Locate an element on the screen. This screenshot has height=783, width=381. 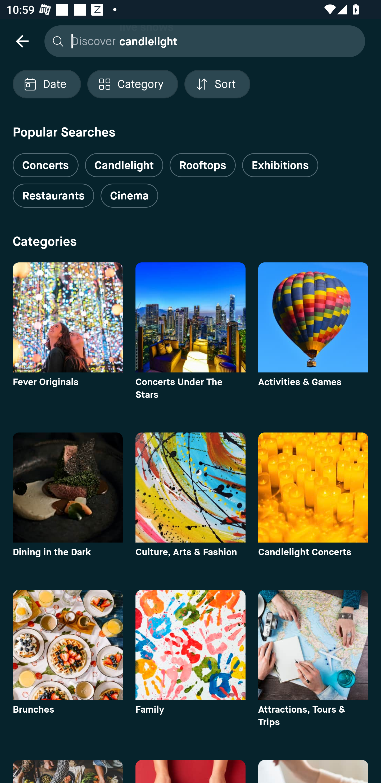
category image is located at coordinates (313, 487).